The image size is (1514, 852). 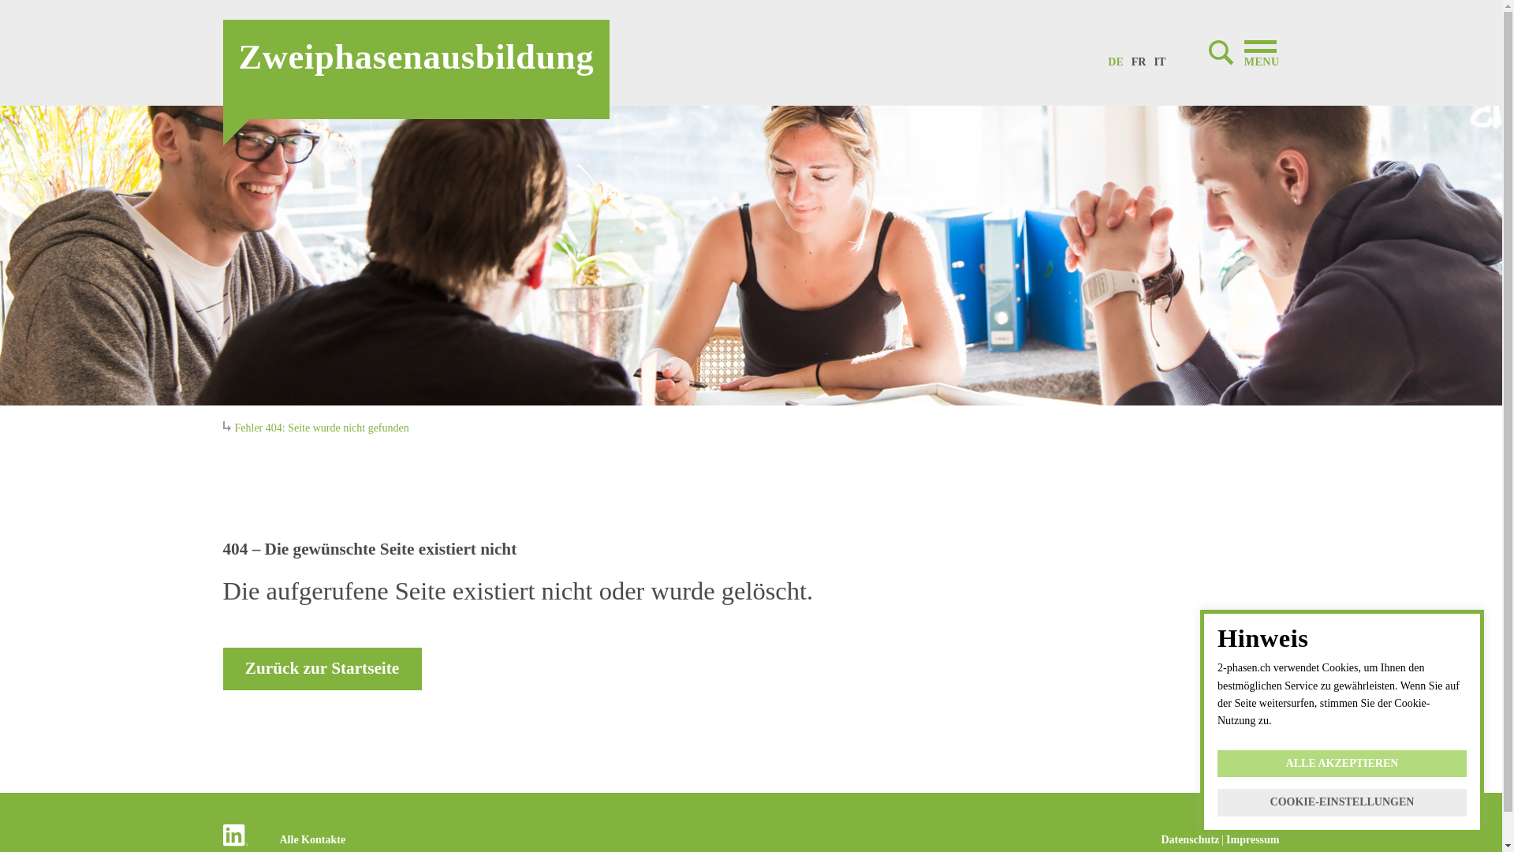 I want to click on MENU, so click(x=1244, y=53).